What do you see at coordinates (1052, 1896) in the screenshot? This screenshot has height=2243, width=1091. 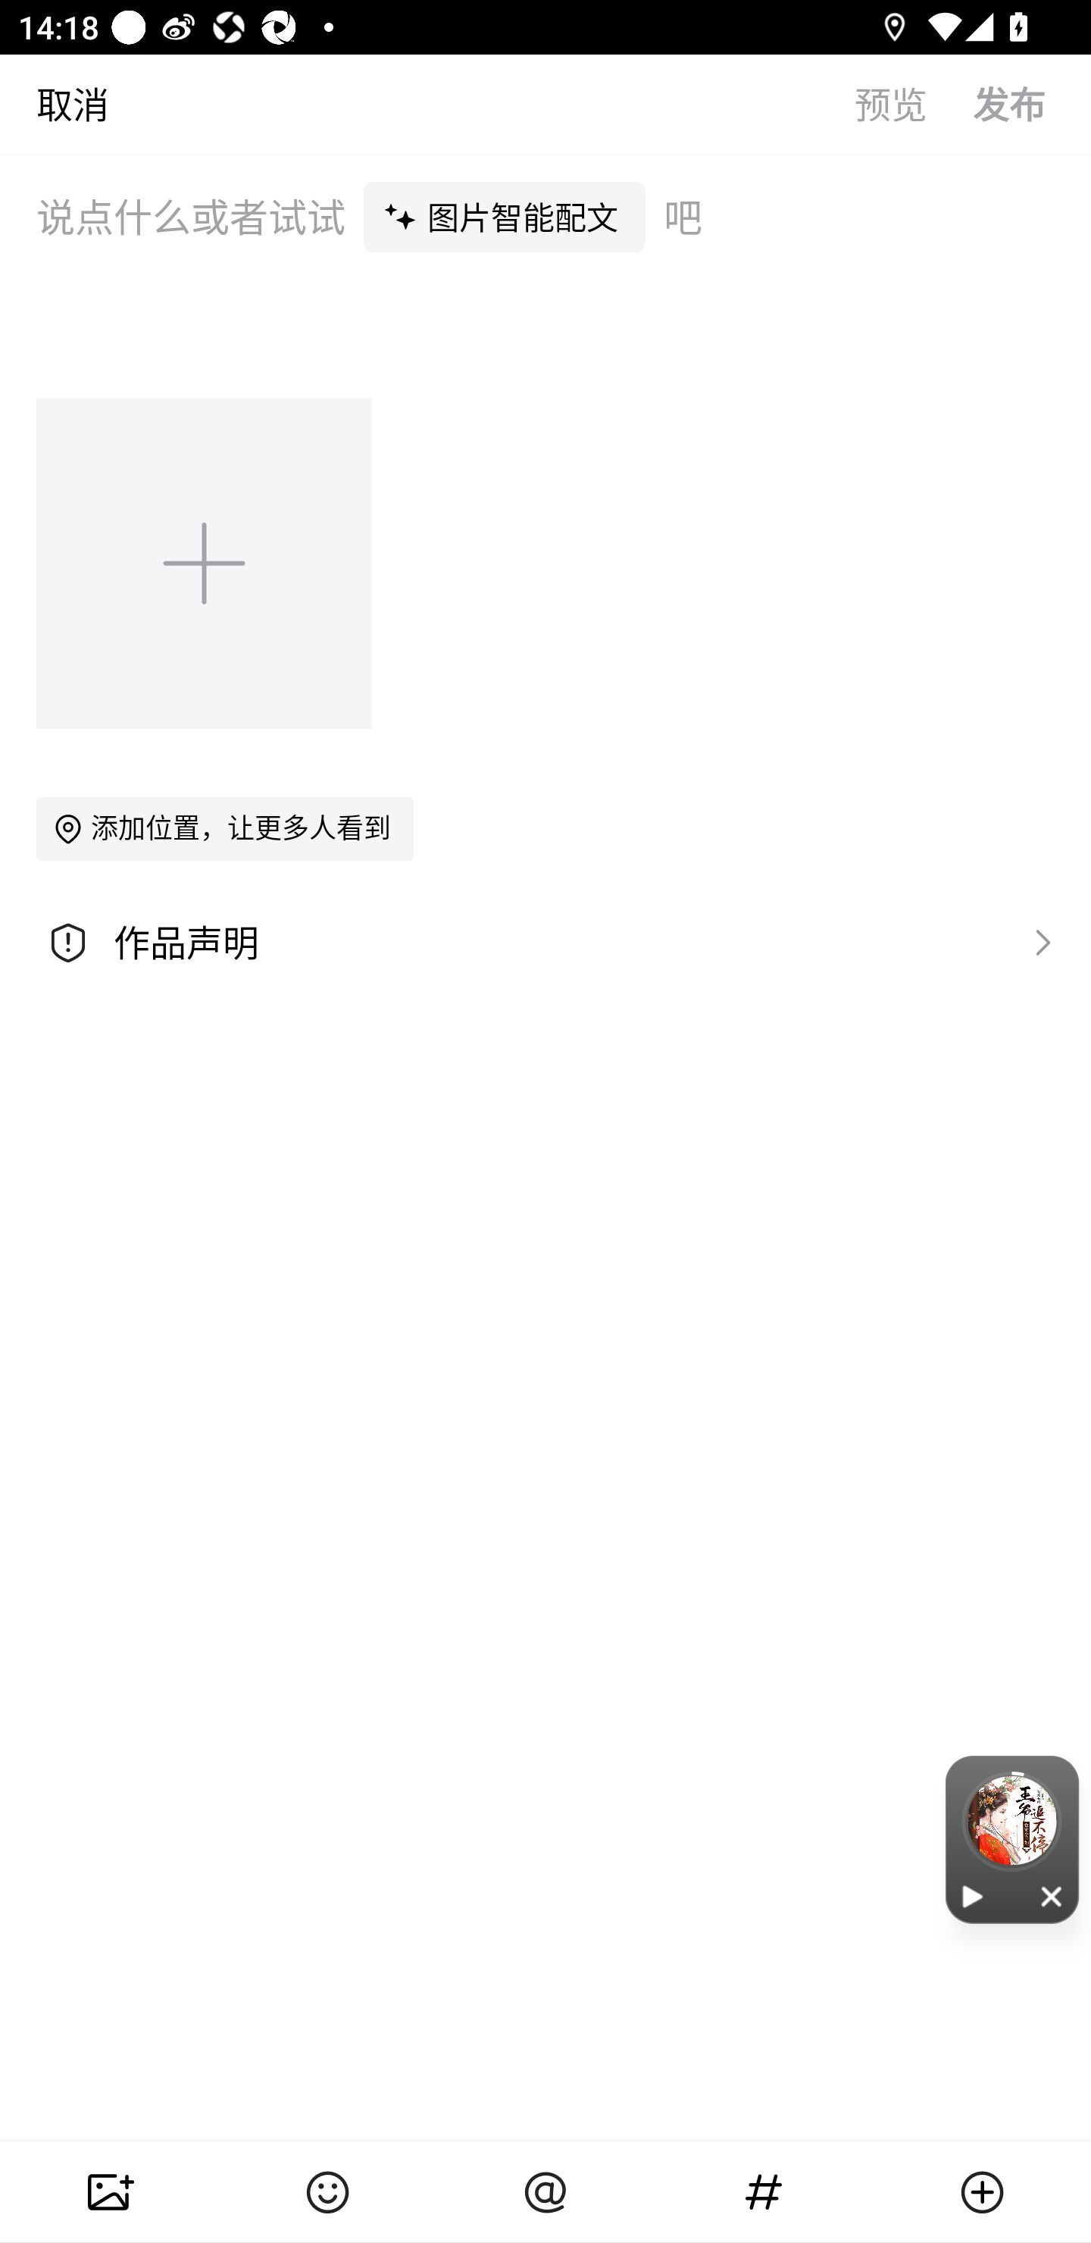 I see `关闭` at bounding box center [1052, 1896].